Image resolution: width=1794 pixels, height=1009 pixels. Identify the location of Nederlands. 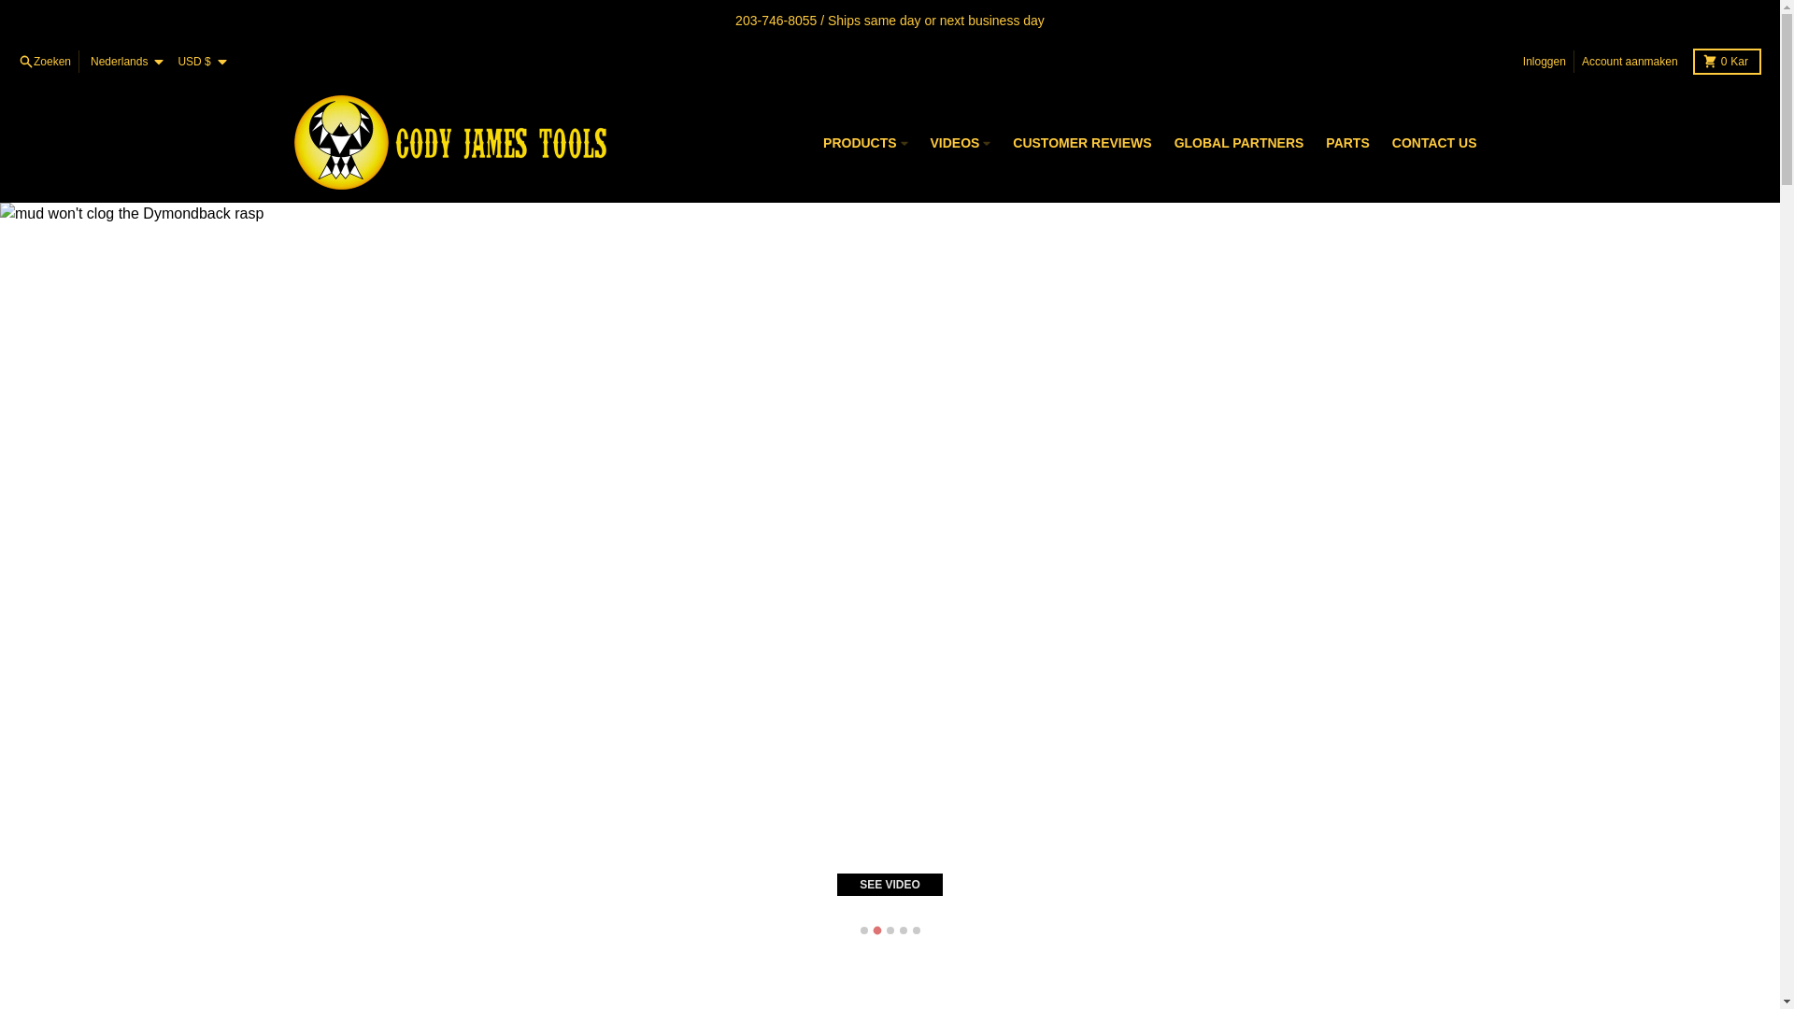
(126, 62).